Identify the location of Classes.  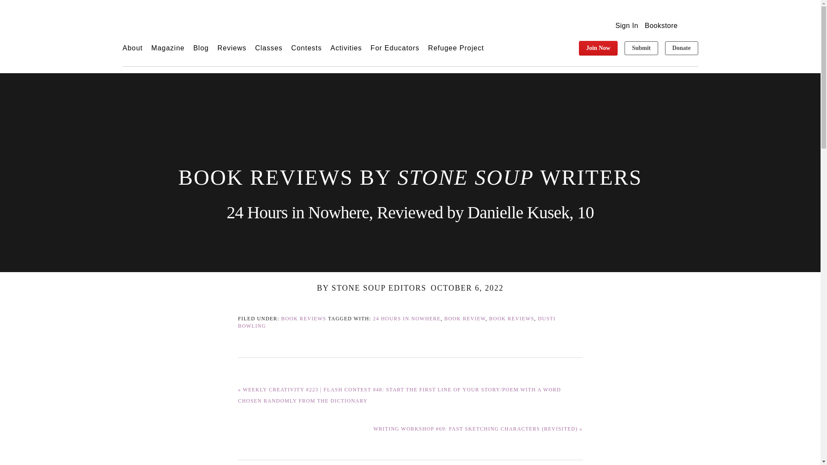
(269, 48).